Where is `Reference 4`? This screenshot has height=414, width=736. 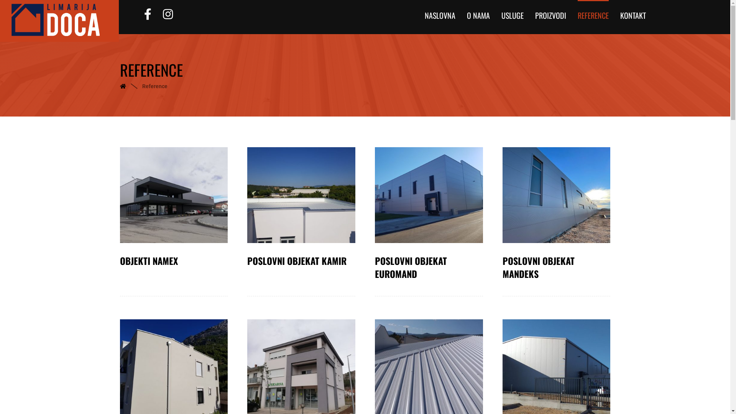 Reference 4 is located at coordinates (557, 195).